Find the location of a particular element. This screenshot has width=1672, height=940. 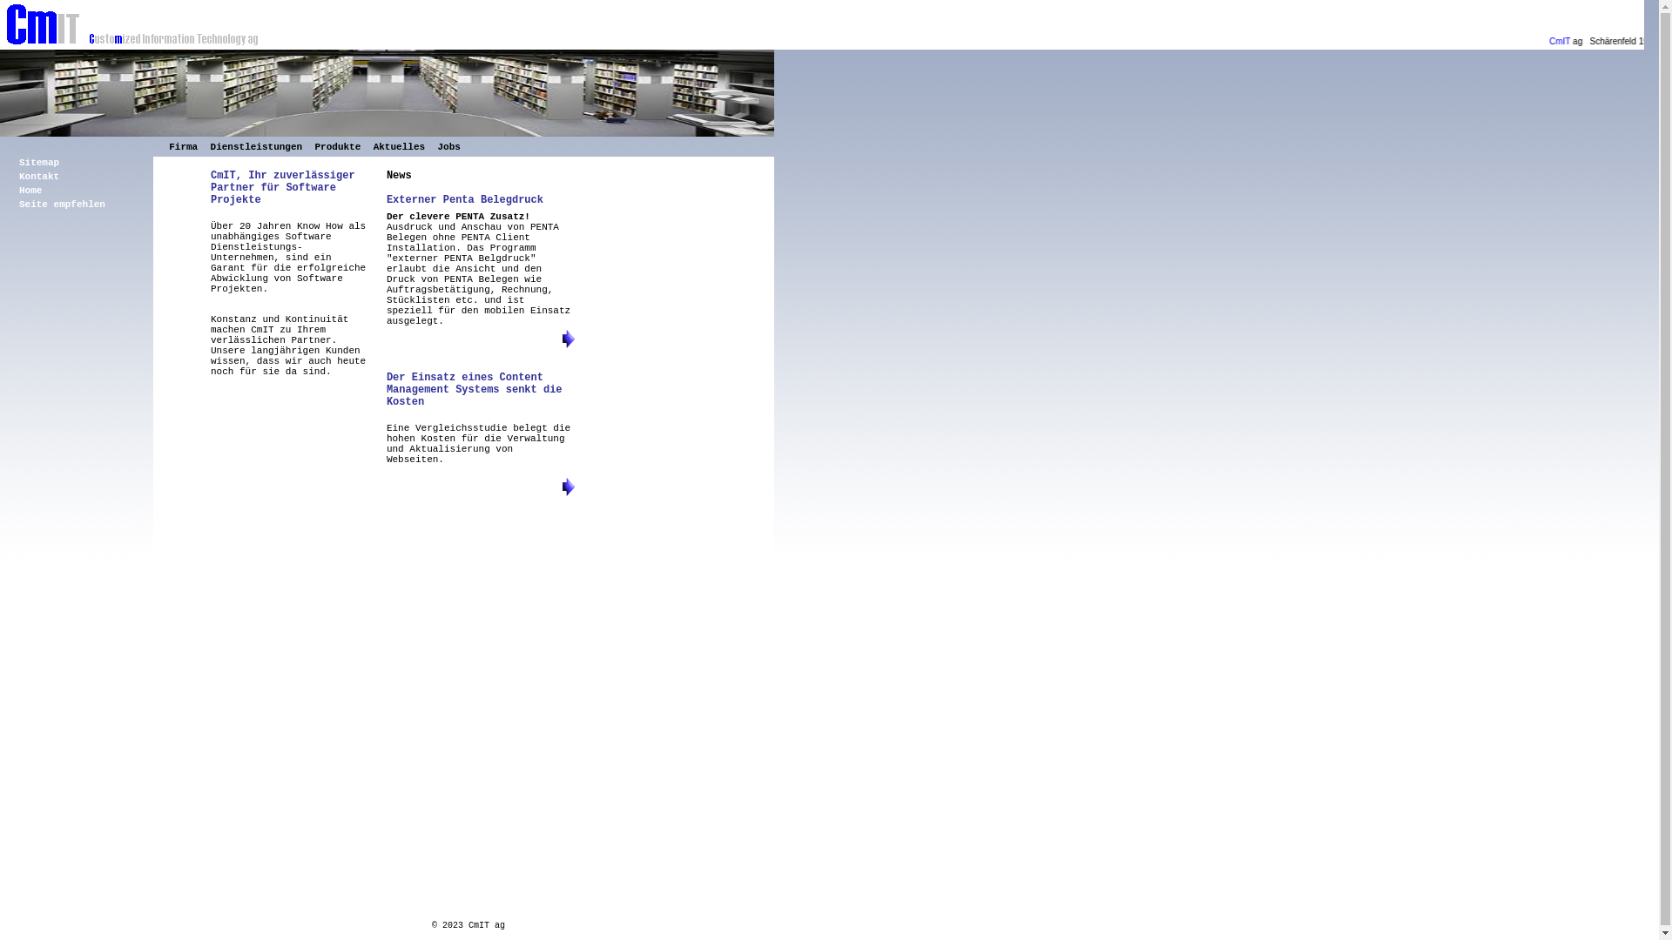

Aktuelles is located at coordinates (399, 146).